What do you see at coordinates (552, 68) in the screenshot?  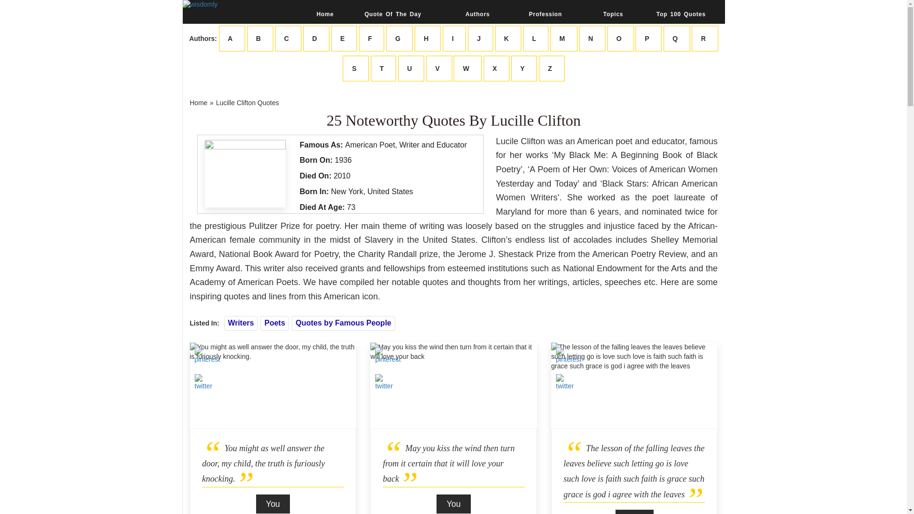 I see `Z` at bounding box center [552, 68].